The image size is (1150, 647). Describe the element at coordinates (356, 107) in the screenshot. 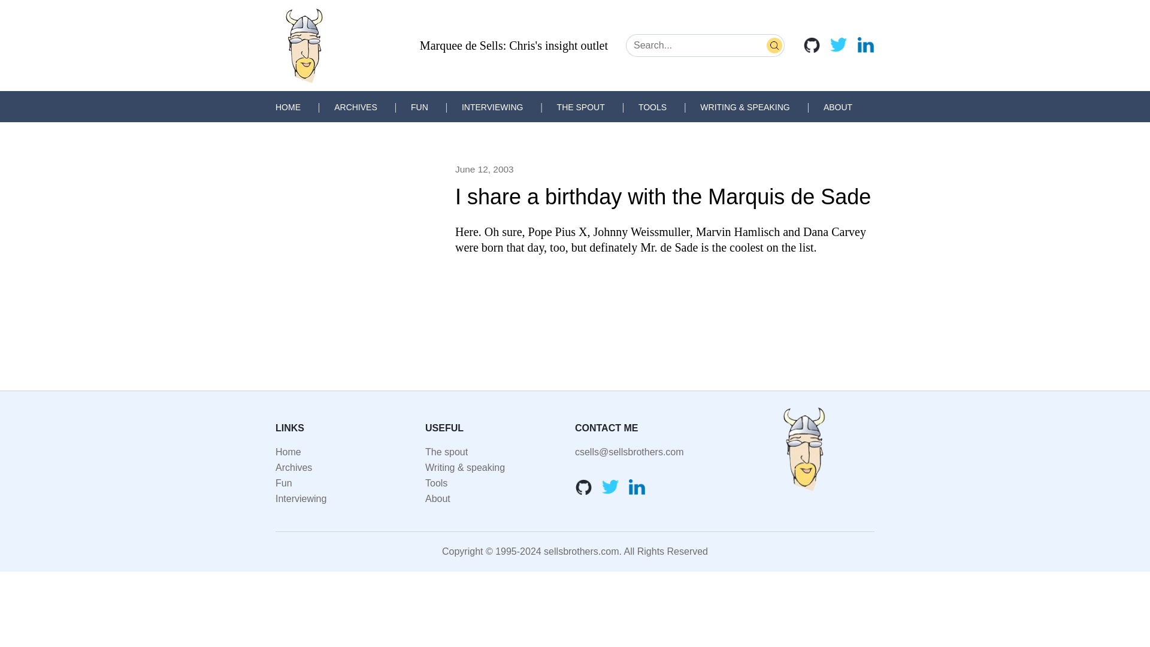

I see `ARCHIVES` at that location.